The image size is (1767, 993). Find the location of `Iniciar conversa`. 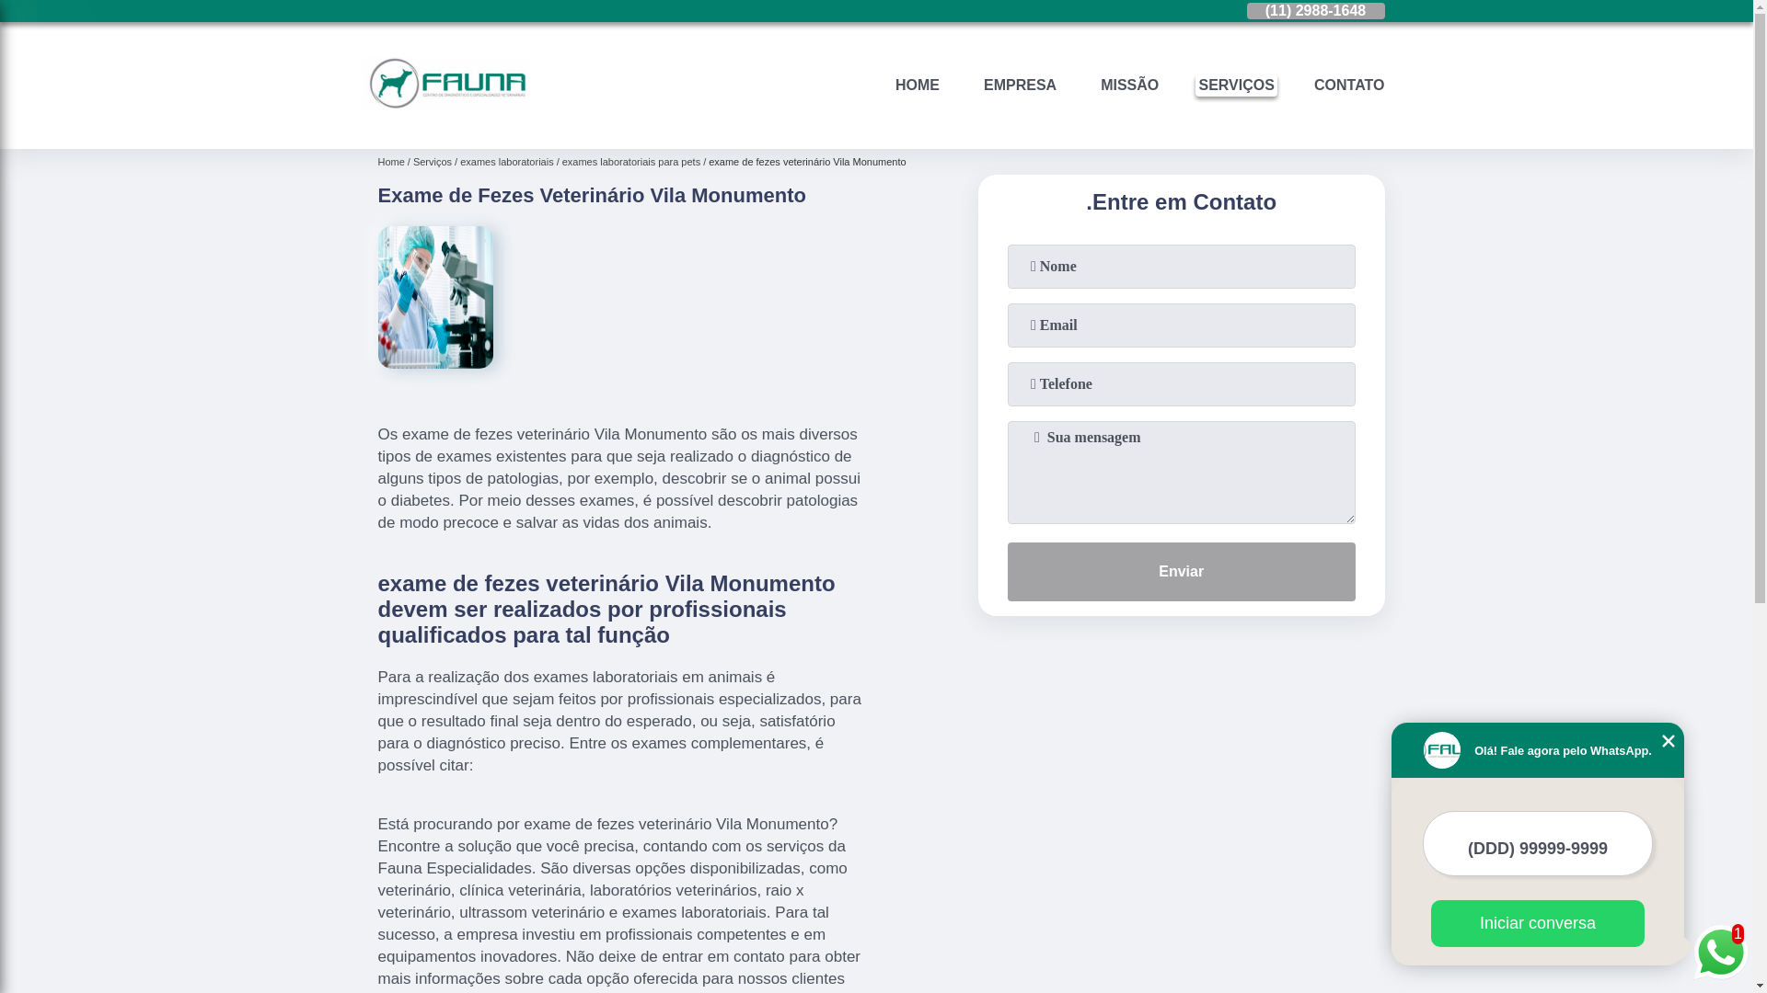

Iniciar conversa is located at coordinates (1538, 923).